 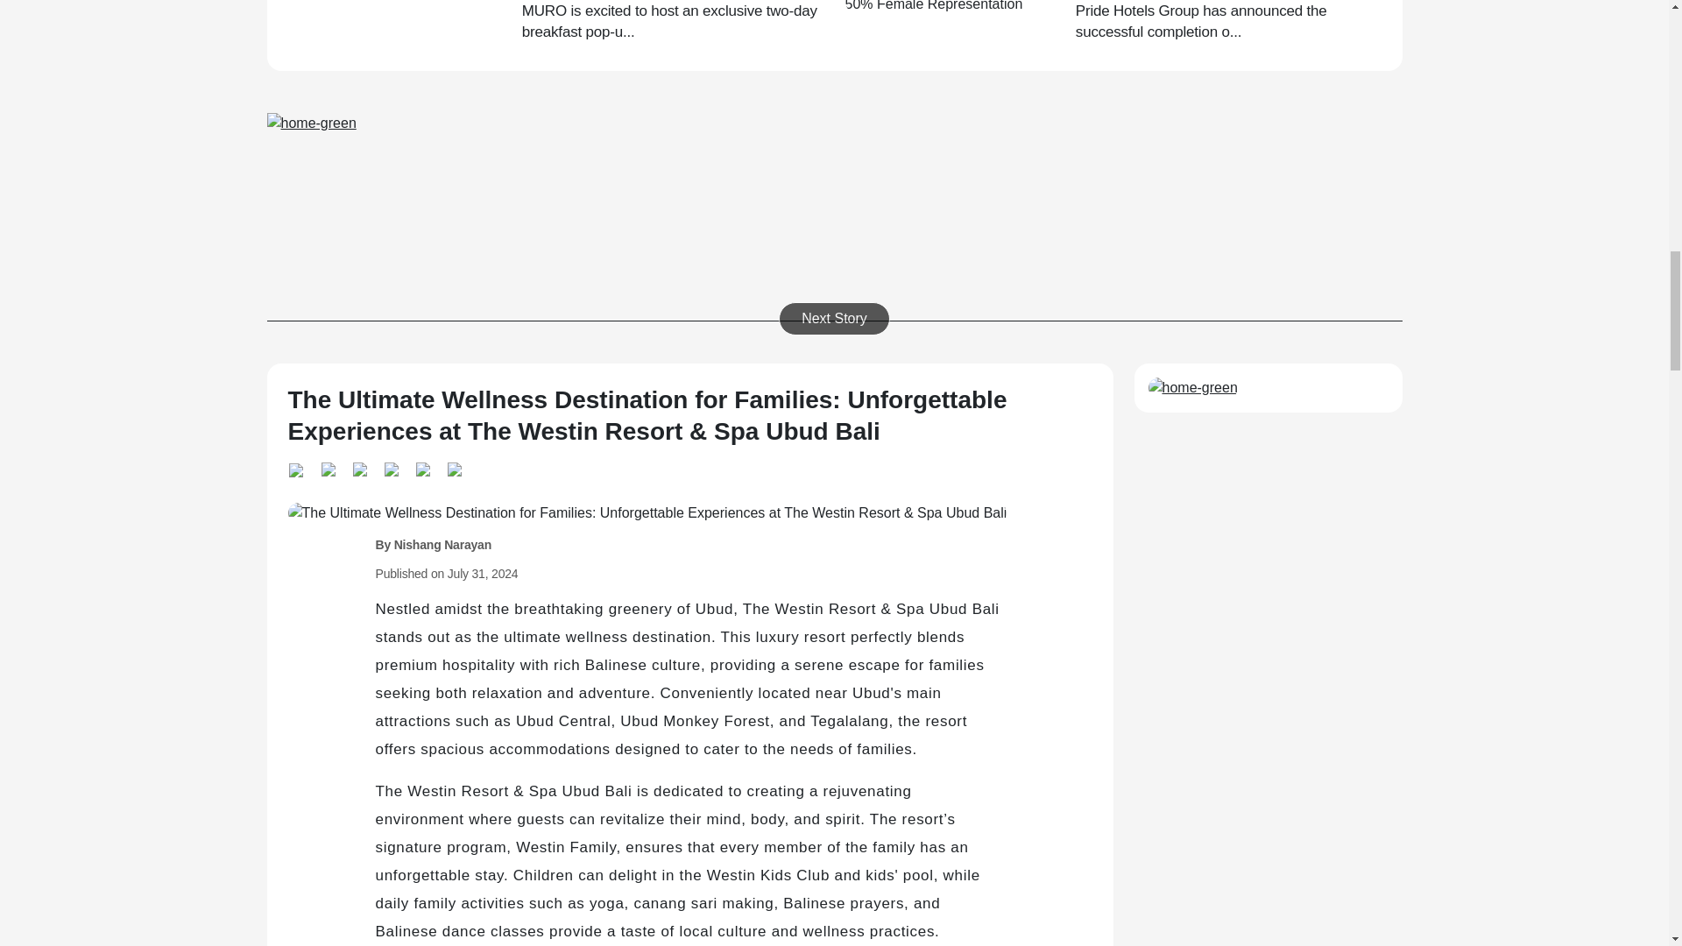 What do you see at coordinates (391, 467) in the screenshot?
I see `Facebook` at bounding box center [391, 467].